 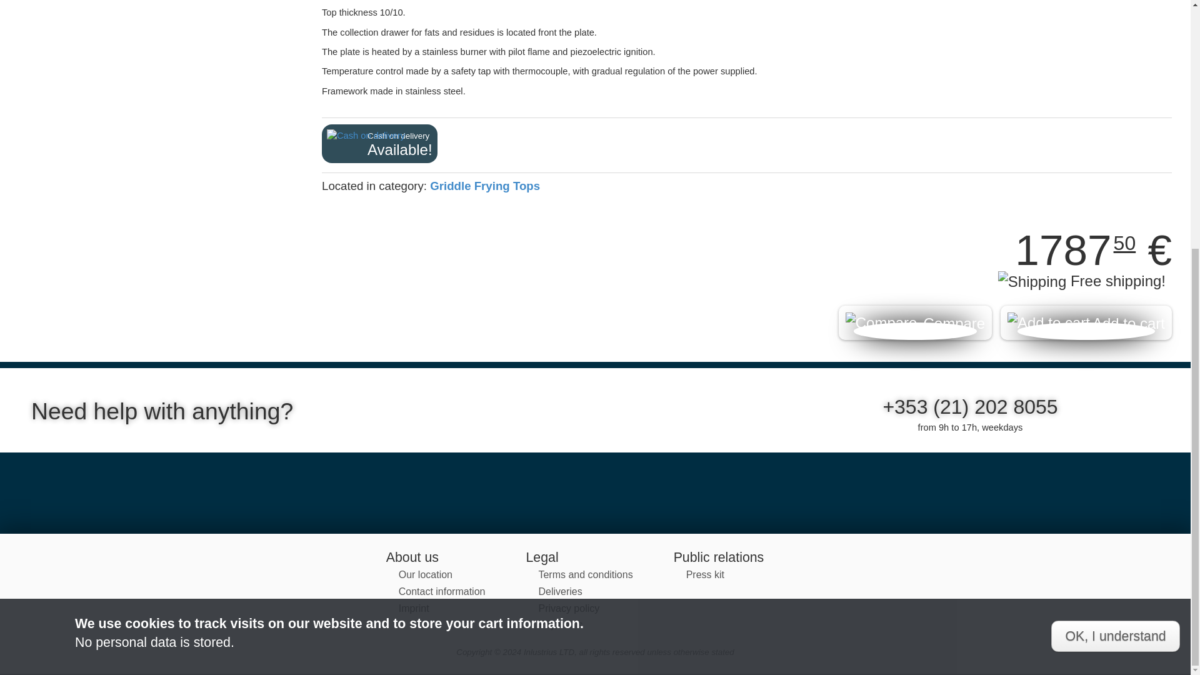 I want to click on Deliveries, so click(x=560, y=591).